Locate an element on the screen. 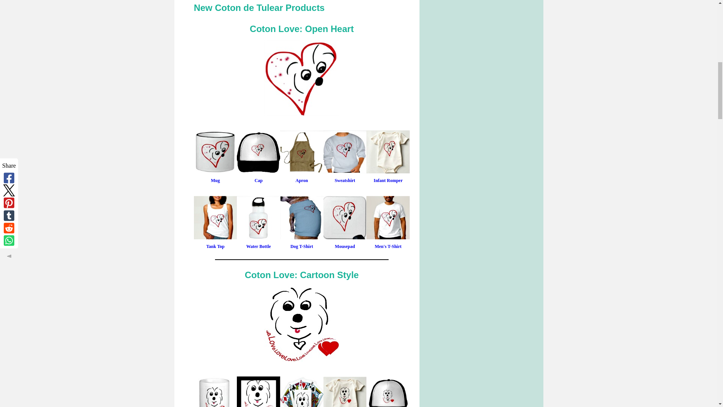 The height and width of the screenshot is (407, 723). Coton de Tulear Store is located at coordinates (301, 324).